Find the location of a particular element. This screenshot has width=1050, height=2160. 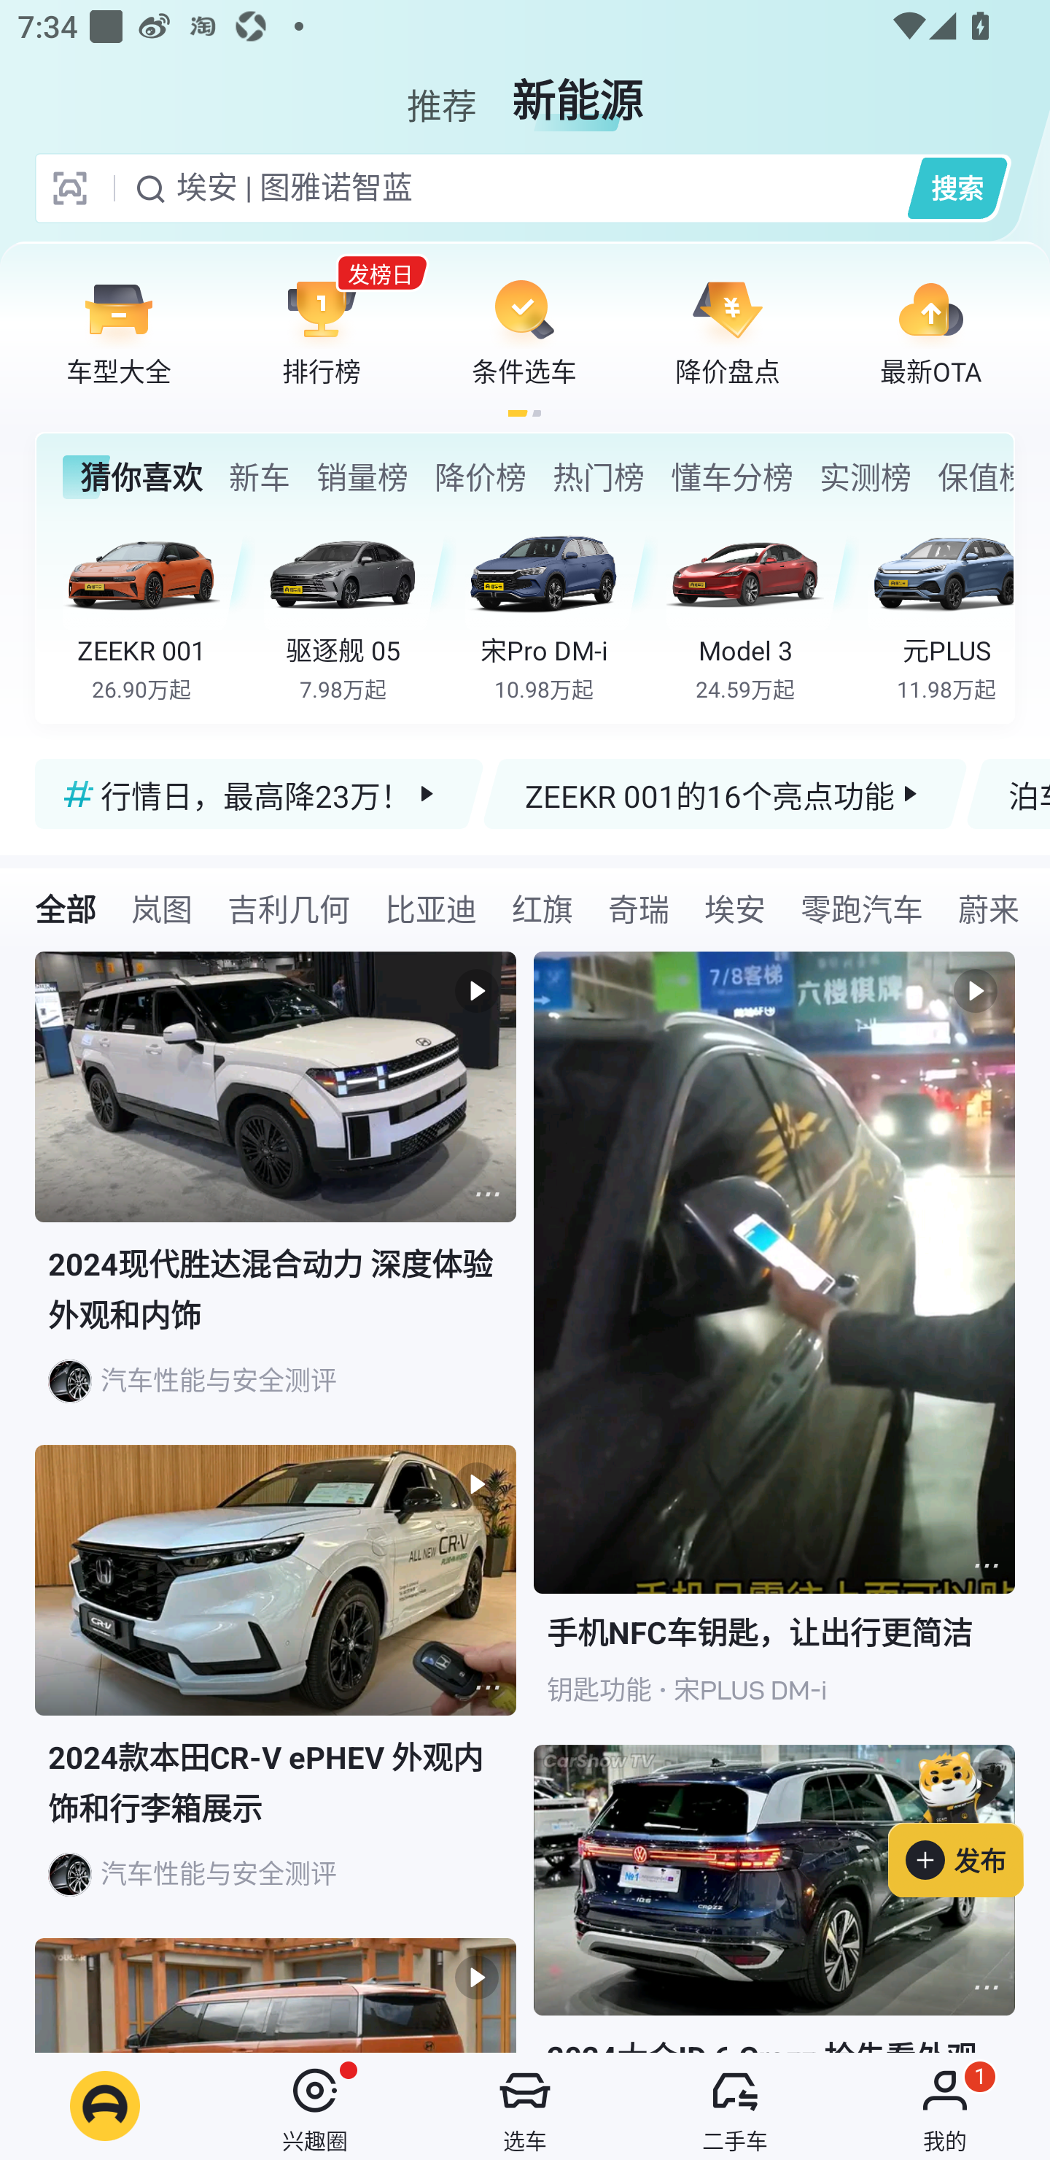

  2024大众ID.6 Crozz 抢先看外观和内饰 is located at coordinates (774, 1899).